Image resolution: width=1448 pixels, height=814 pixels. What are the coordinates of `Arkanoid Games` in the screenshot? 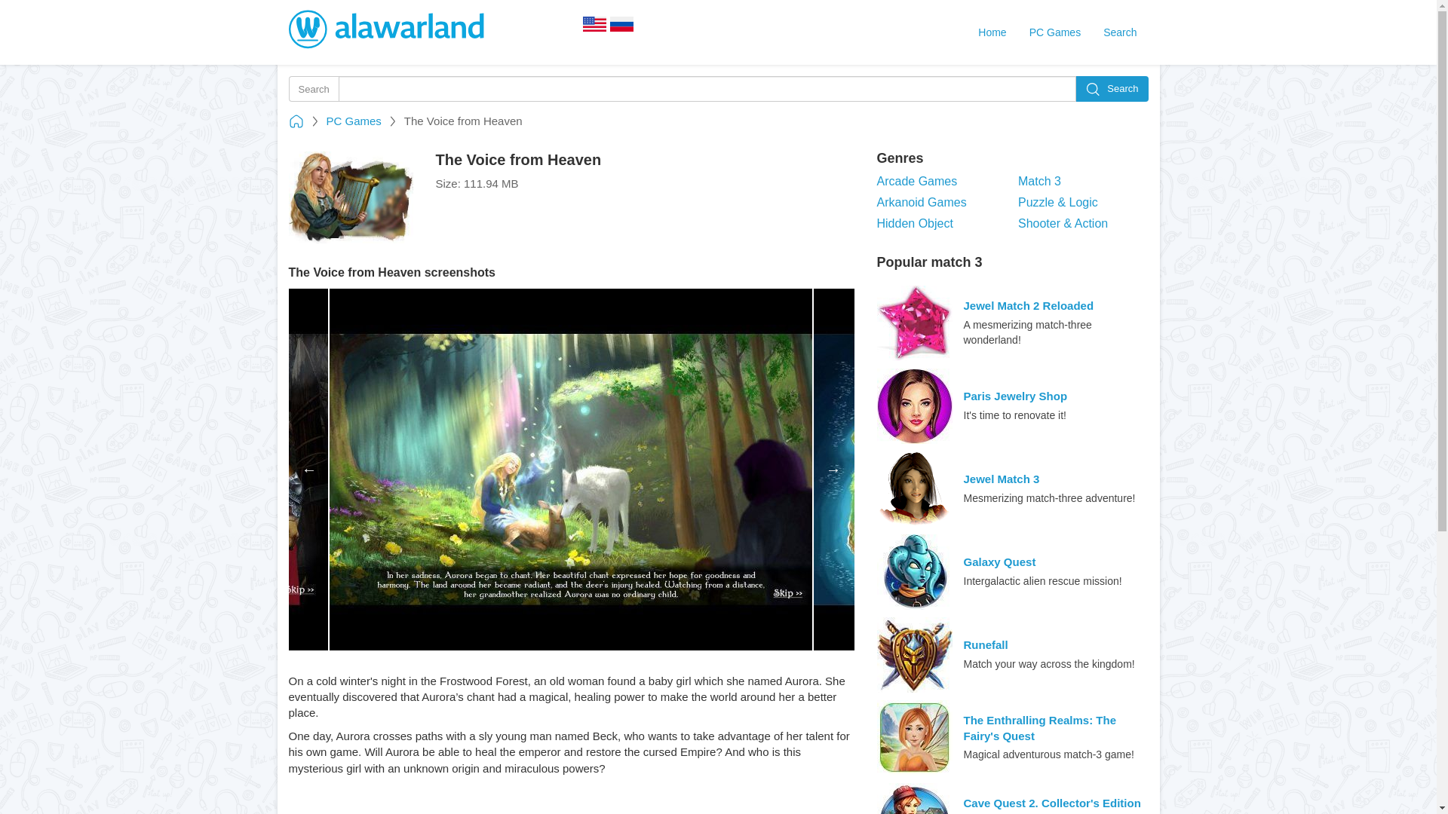 It's located at (941, 203).